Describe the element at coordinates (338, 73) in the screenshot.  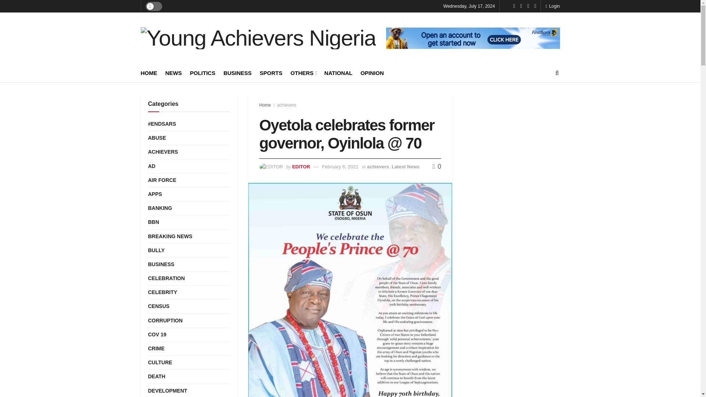
I see `NATIONAL` at that location.